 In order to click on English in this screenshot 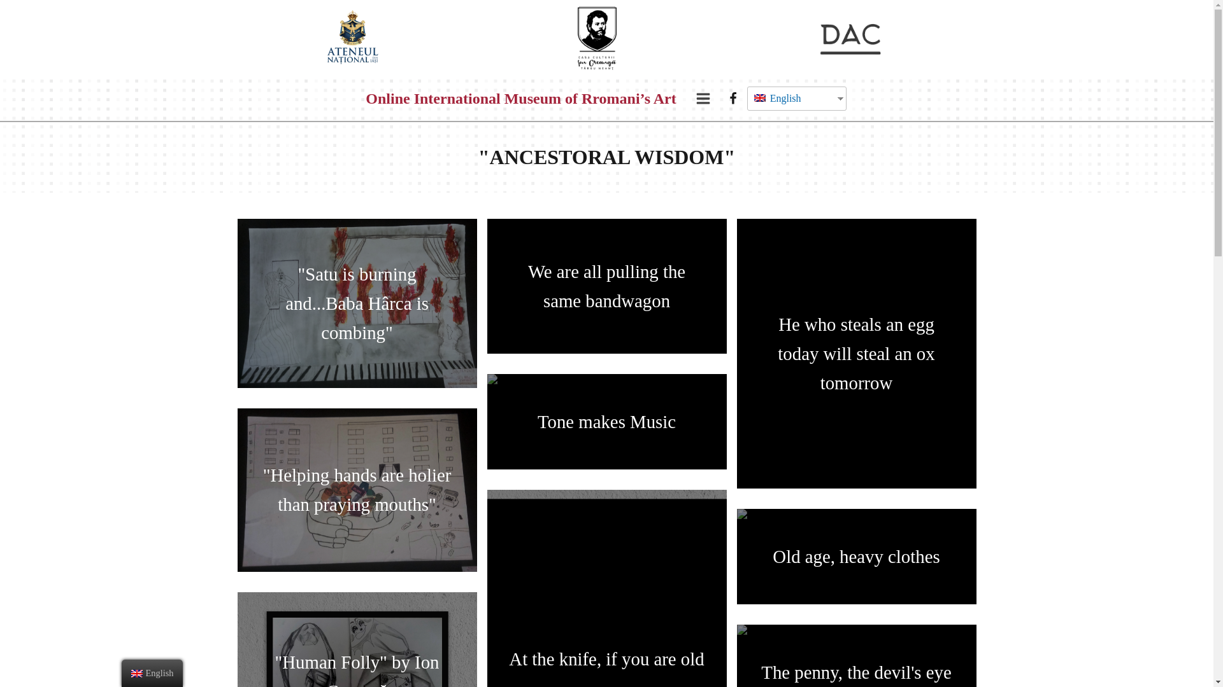, I will do `click(759, 97)`.